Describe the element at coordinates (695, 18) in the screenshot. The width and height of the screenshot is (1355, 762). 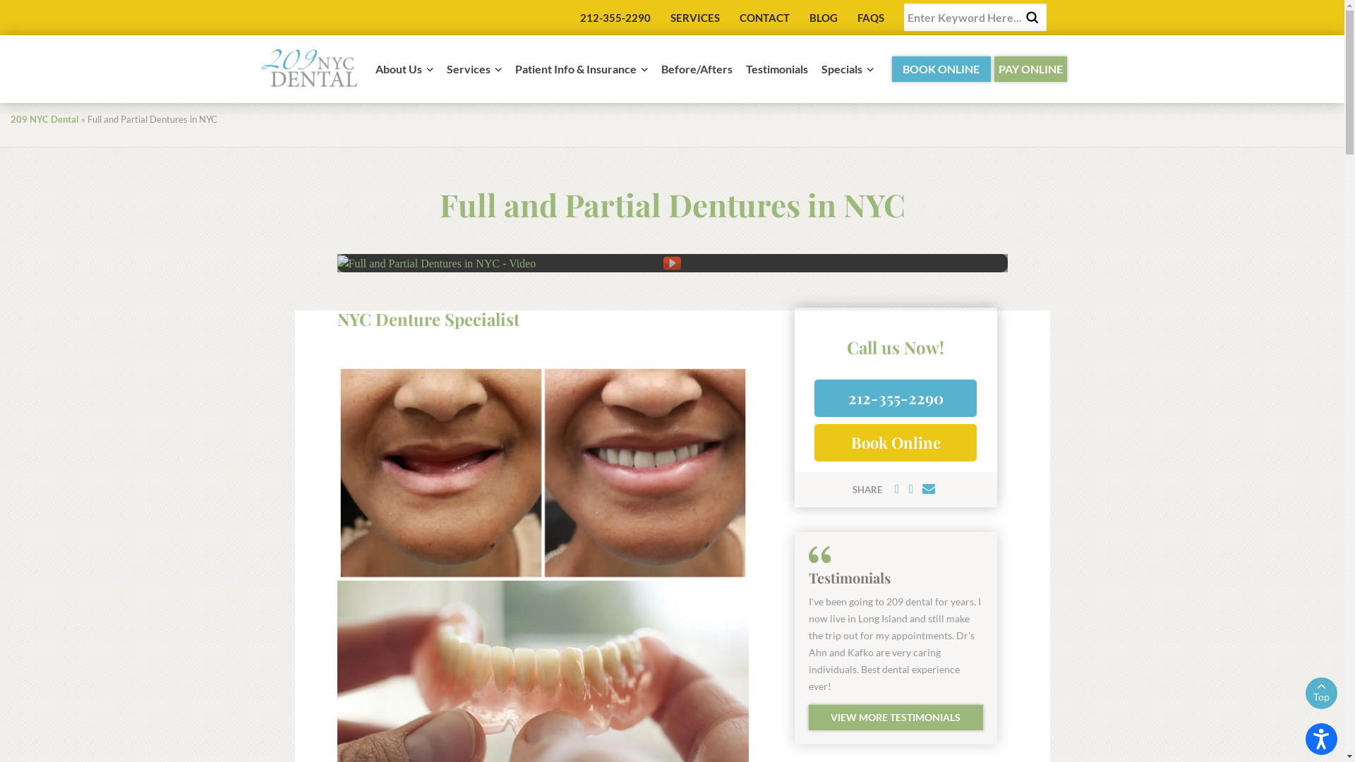
I see `SERVICES` at that location.